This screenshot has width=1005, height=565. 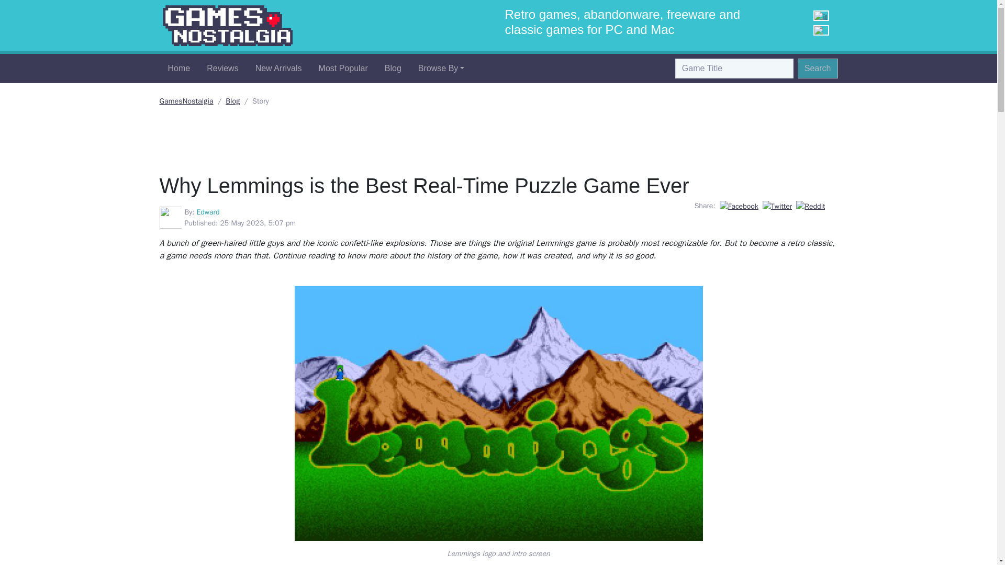 I want to click on Share on Twitter, so click(x=778, y=205).